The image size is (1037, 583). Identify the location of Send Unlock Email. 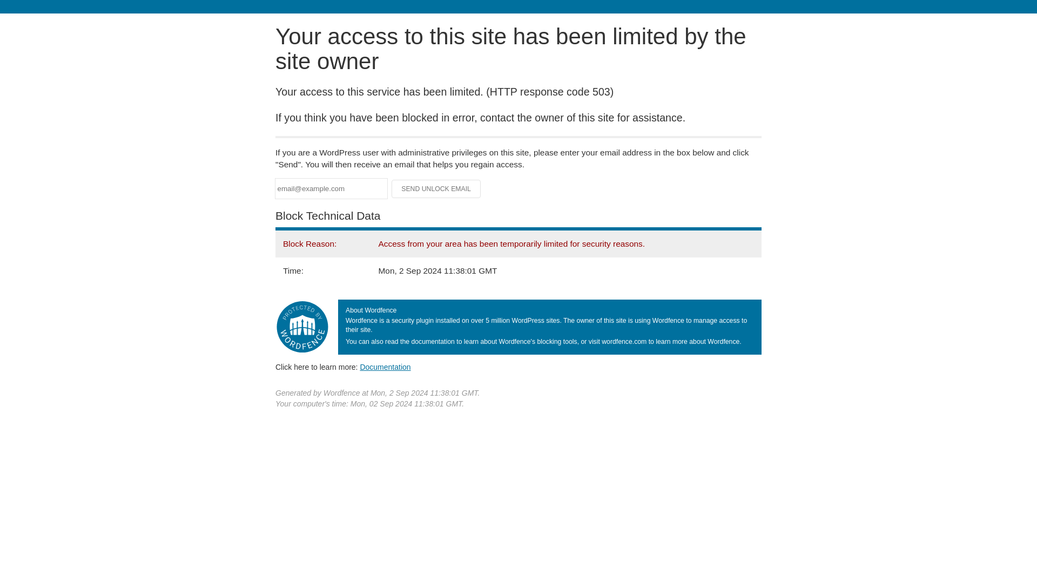
(436, 189).